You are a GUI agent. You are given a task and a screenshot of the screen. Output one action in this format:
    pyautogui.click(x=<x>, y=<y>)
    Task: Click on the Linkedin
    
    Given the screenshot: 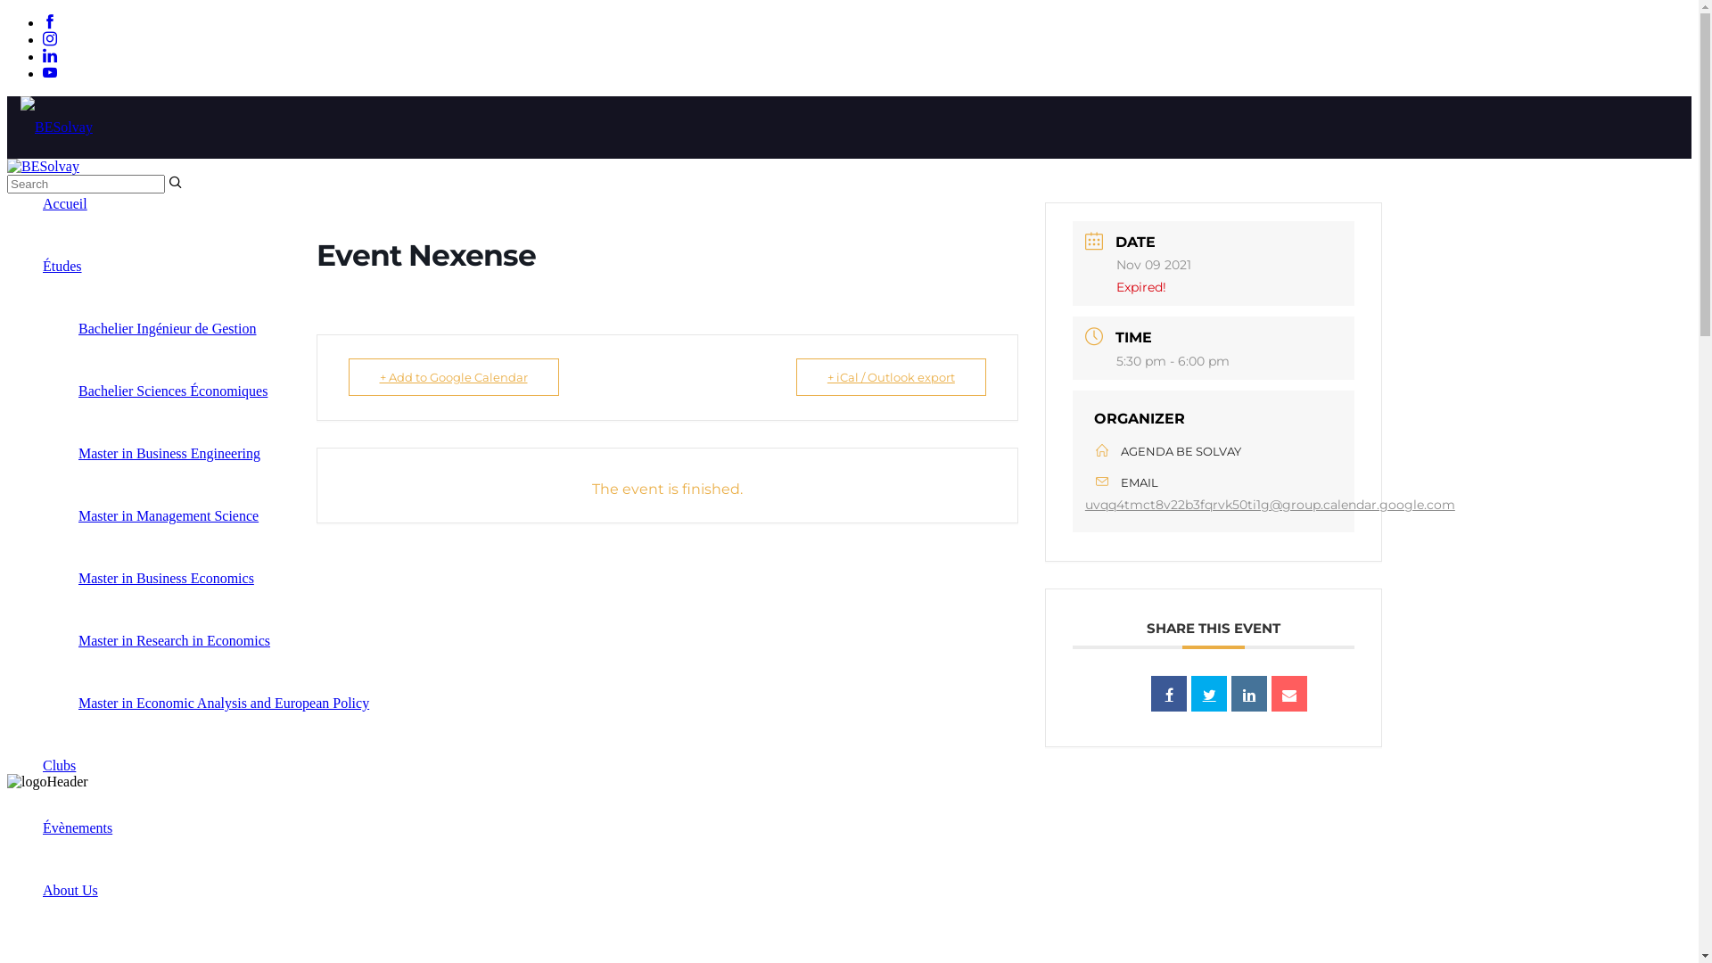 What is the action you would take?
    pyautogui.click(x=1249, y=694)
    